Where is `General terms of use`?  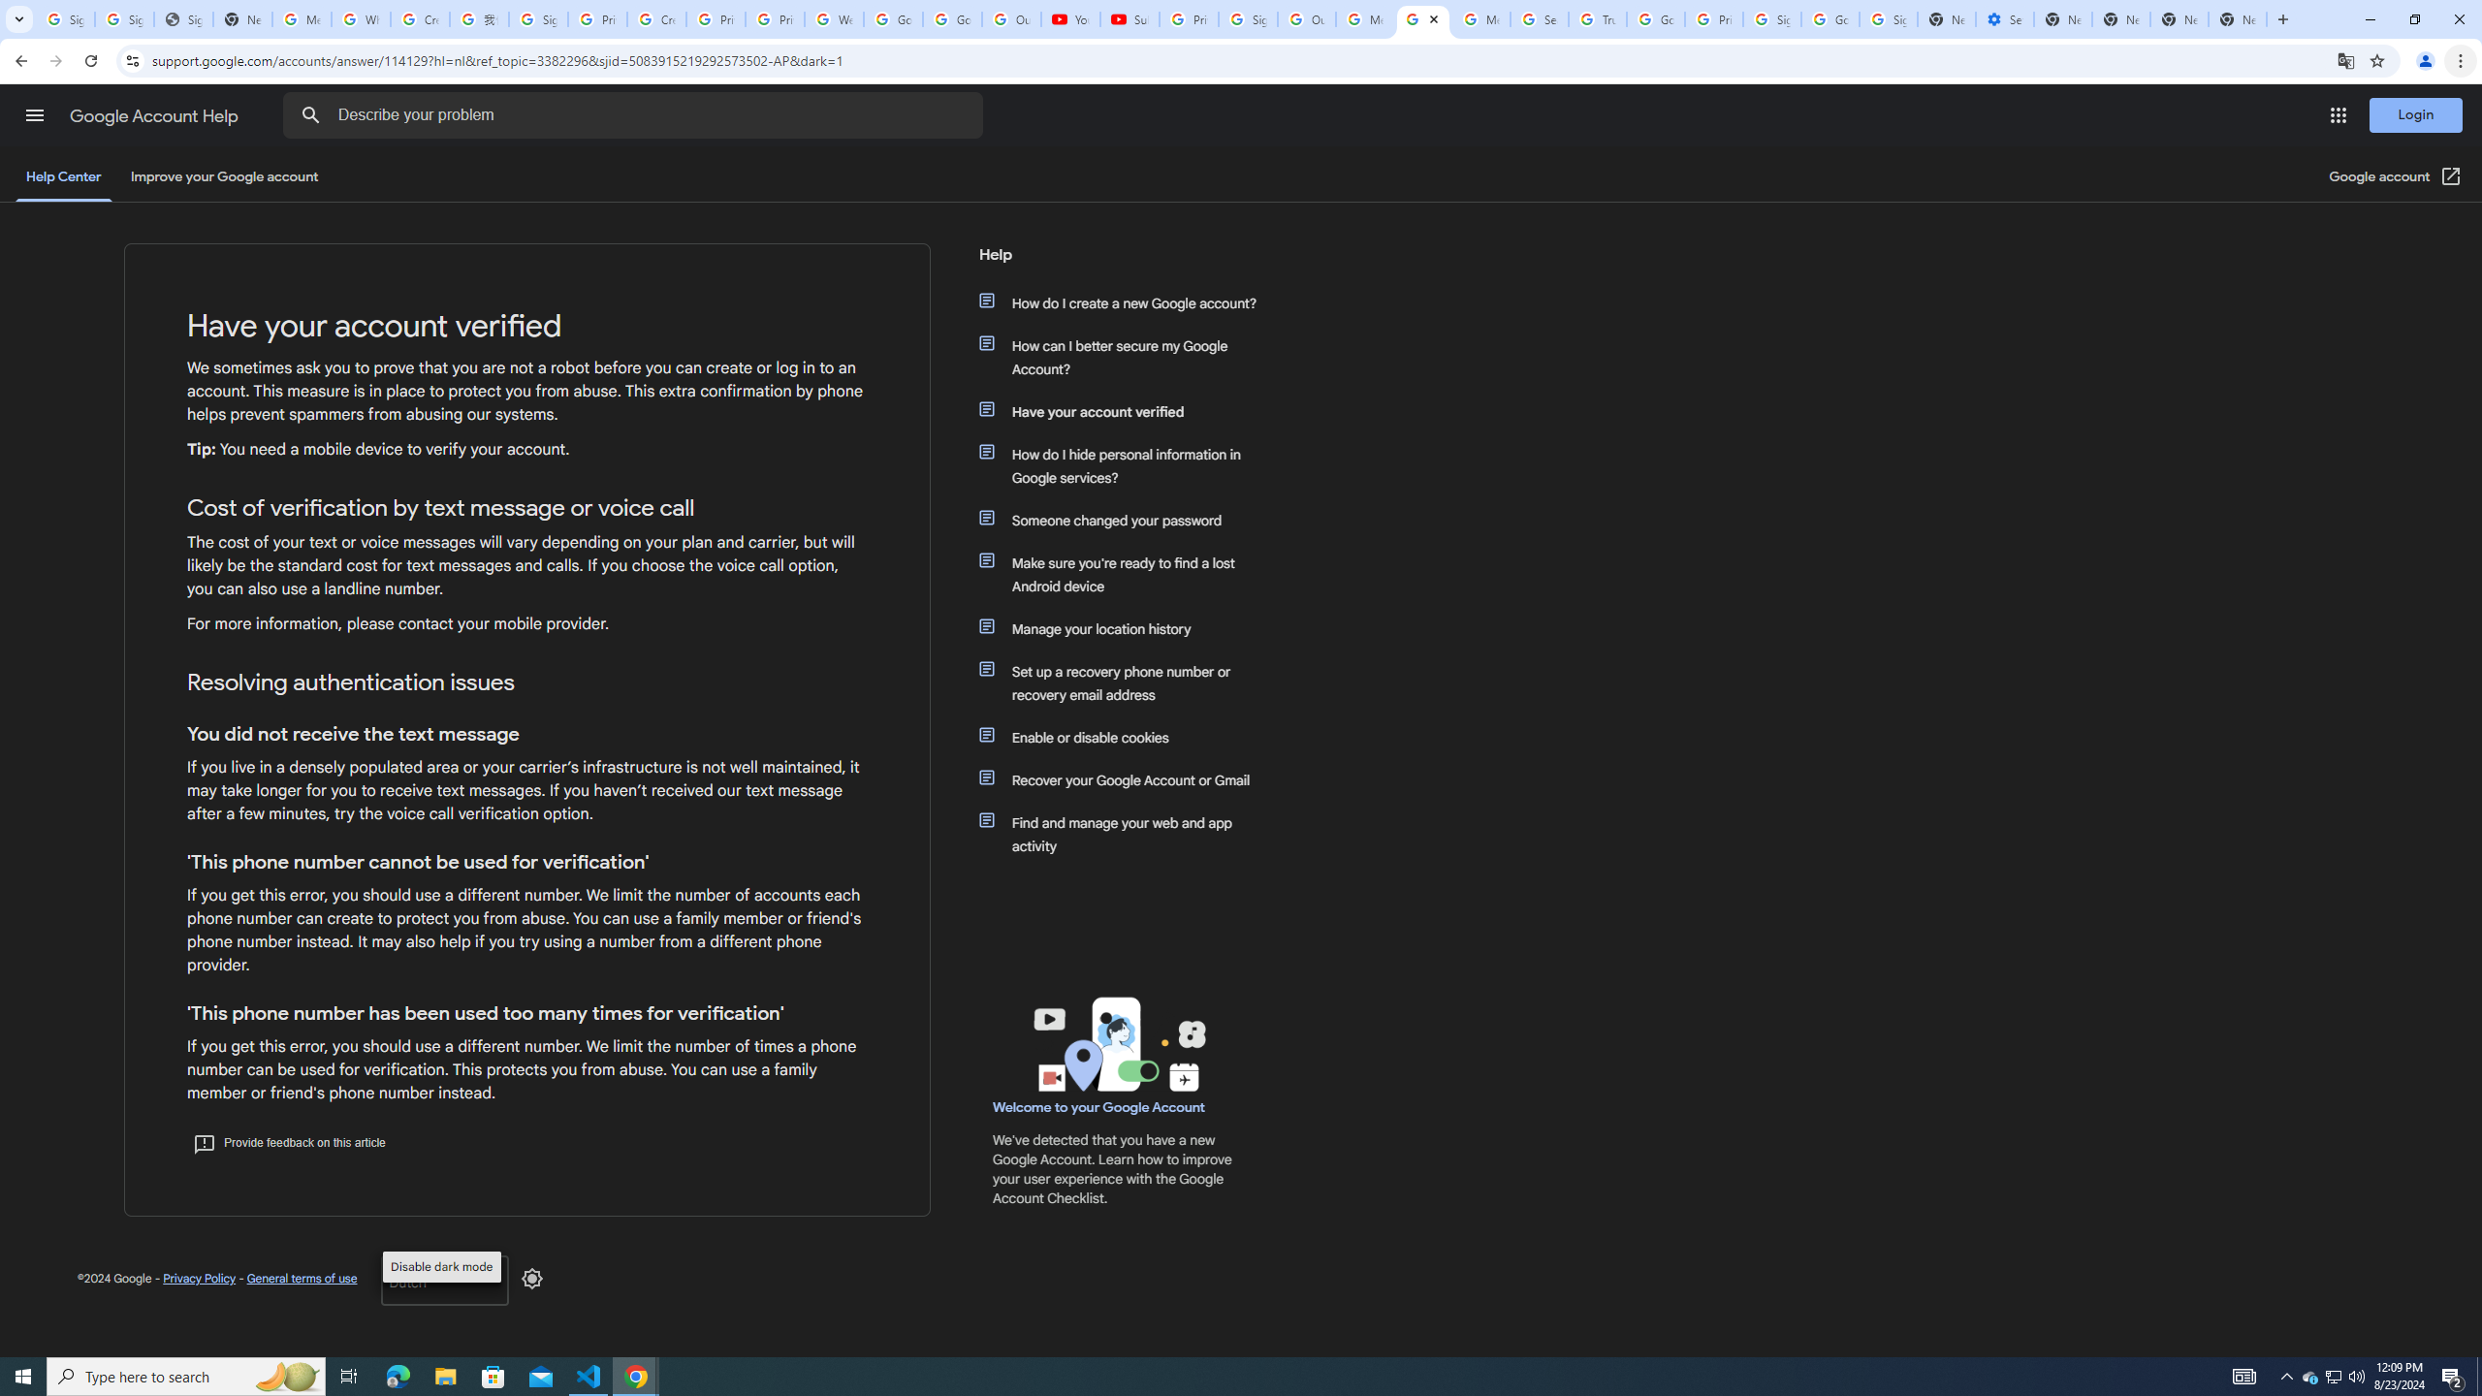
General terms of use is located at coordinates (301, 1278).